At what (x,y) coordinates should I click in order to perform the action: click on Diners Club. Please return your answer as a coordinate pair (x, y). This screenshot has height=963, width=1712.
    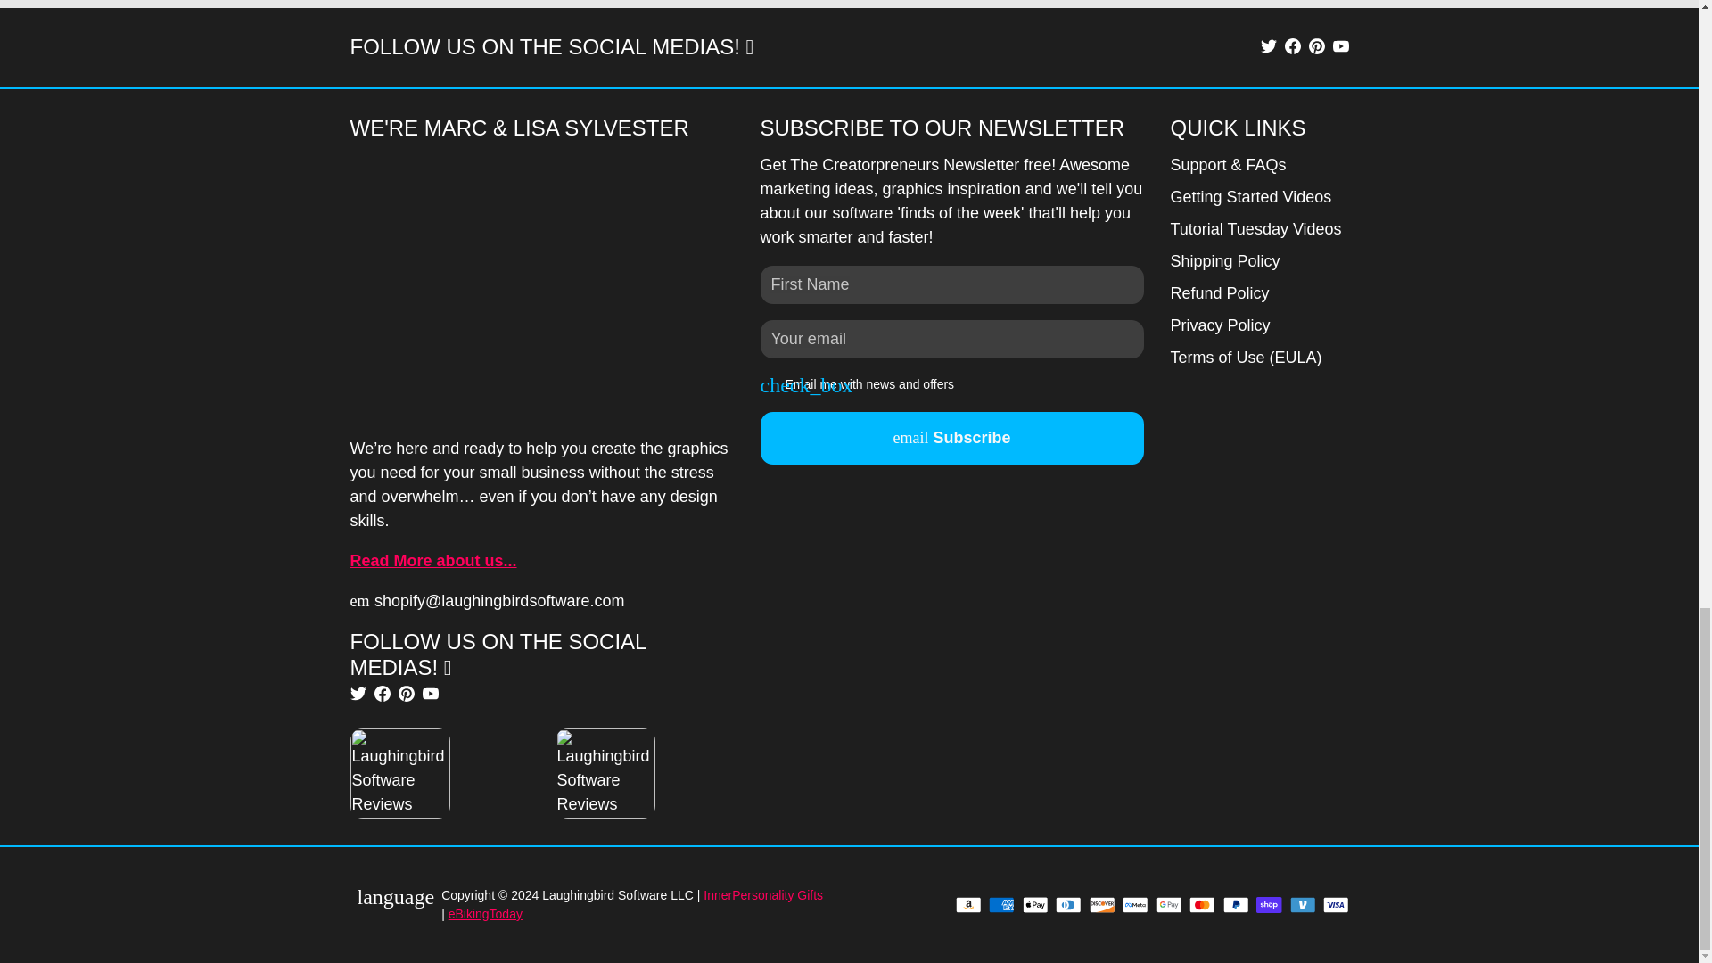
    Looking at the image, I should click on (1068, 904).